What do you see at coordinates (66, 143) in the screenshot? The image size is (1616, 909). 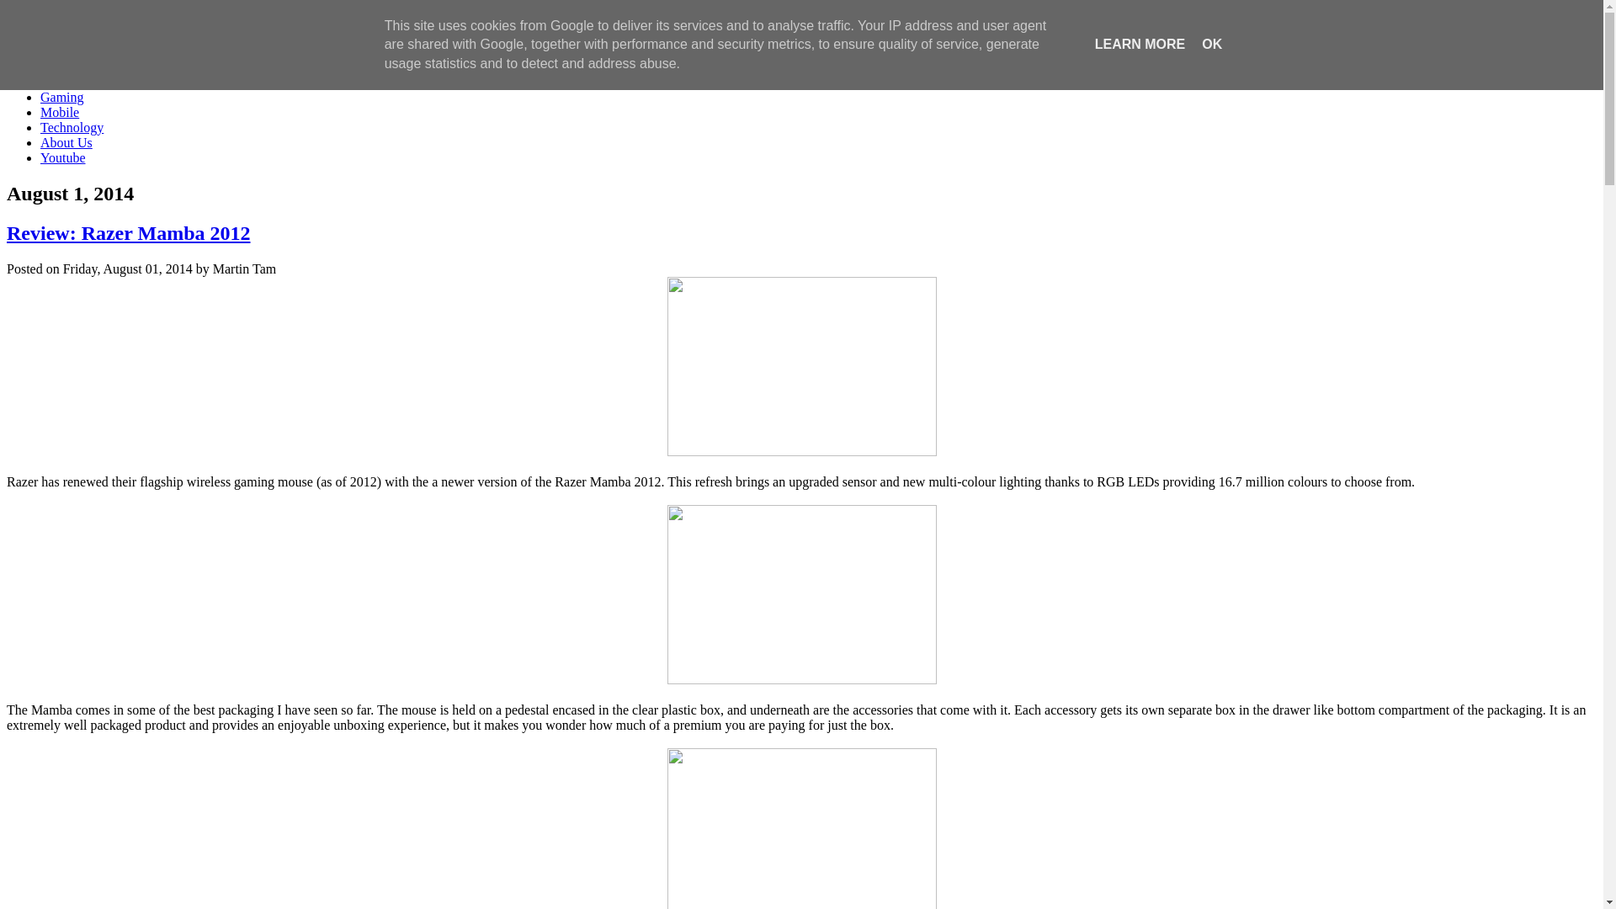 I see `About Us` at bounding box center [66, 143].